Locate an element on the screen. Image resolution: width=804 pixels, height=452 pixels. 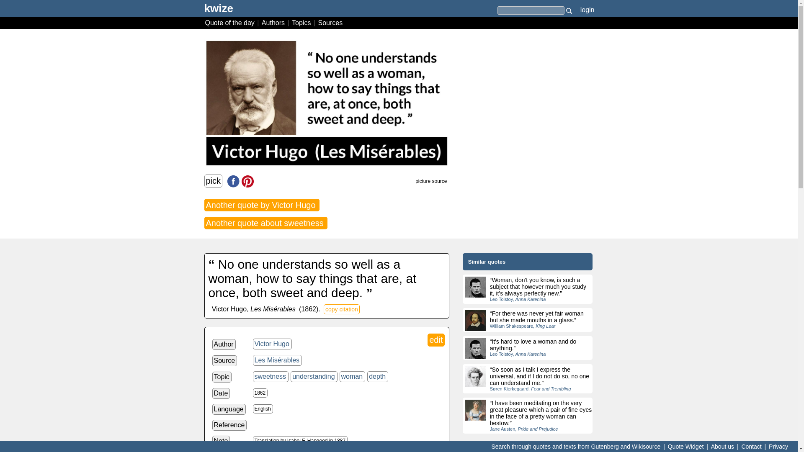
understanding is located at coordinates (313, 376).